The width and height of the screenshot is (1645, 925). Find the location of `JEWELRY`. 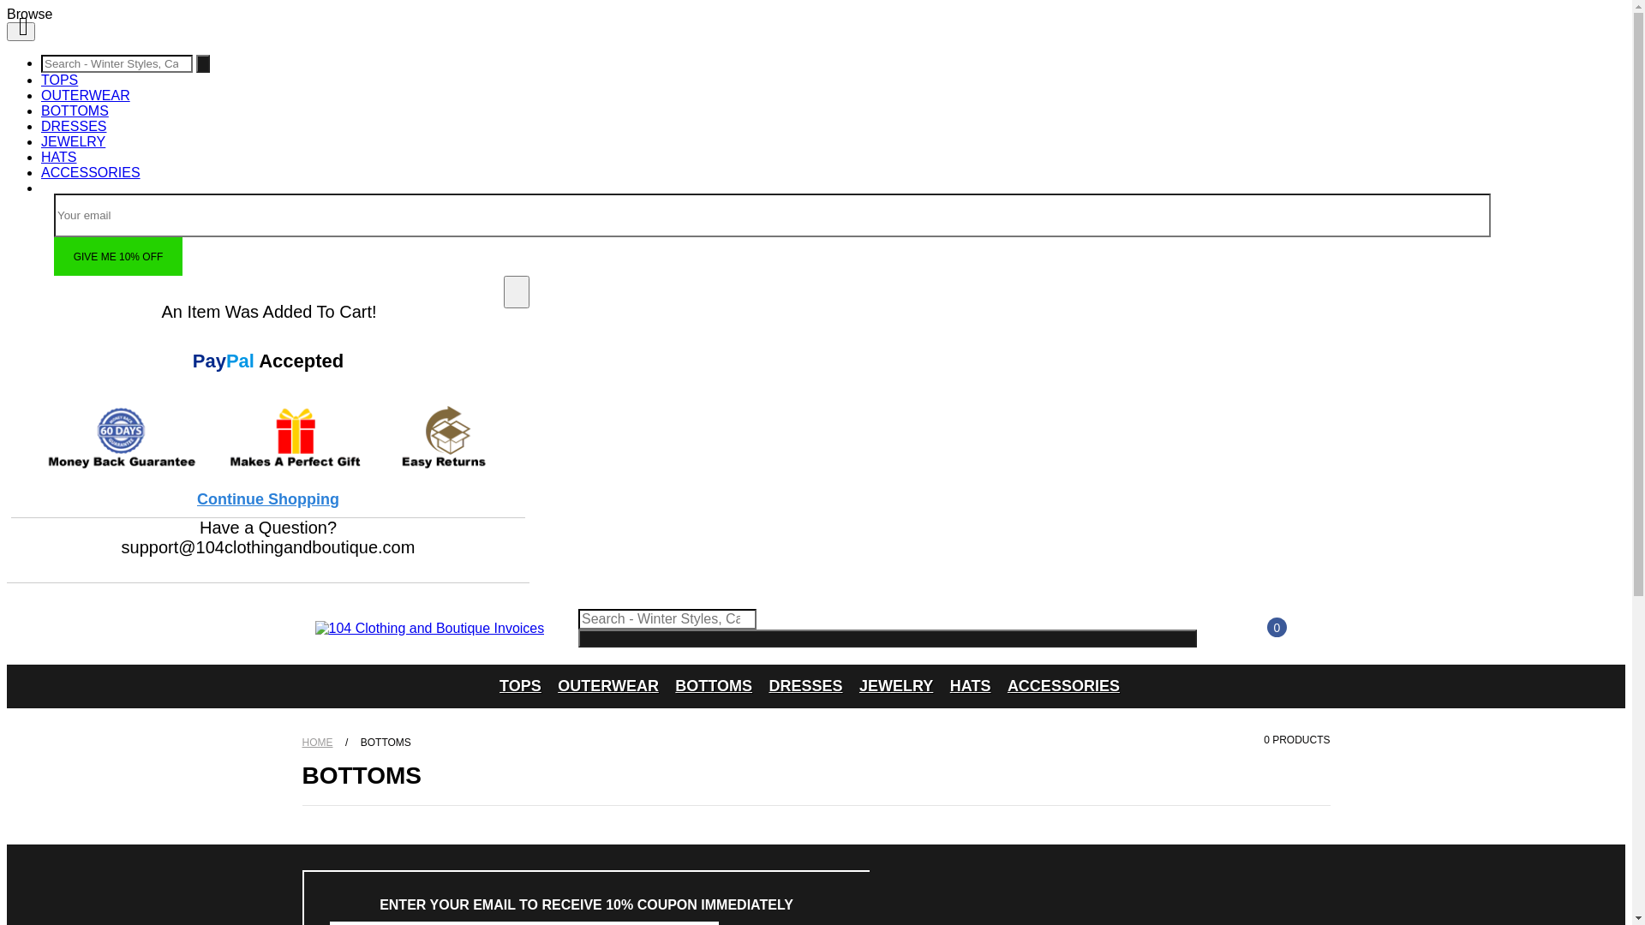

JEWELRY is located at coordinates (73, 142).